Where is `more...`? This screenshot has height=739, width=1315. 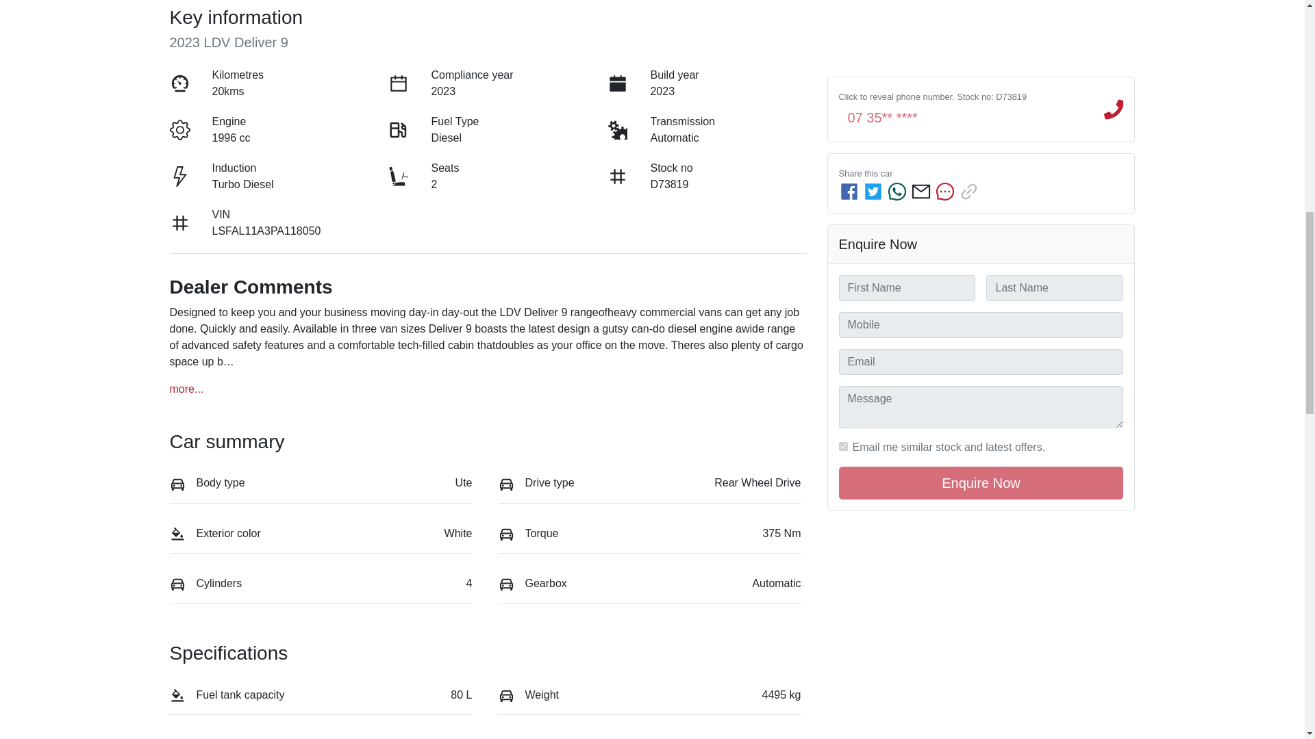
more... is located at coordinates (186, 389).